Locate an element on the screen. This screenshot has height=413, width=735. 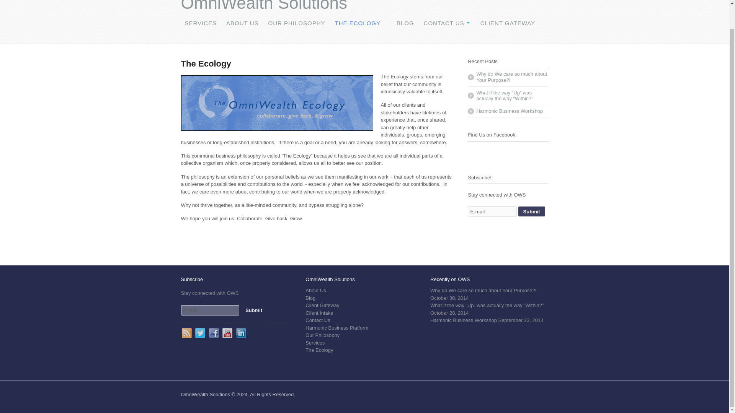
The Ecology is located at coordinates (319, 350).